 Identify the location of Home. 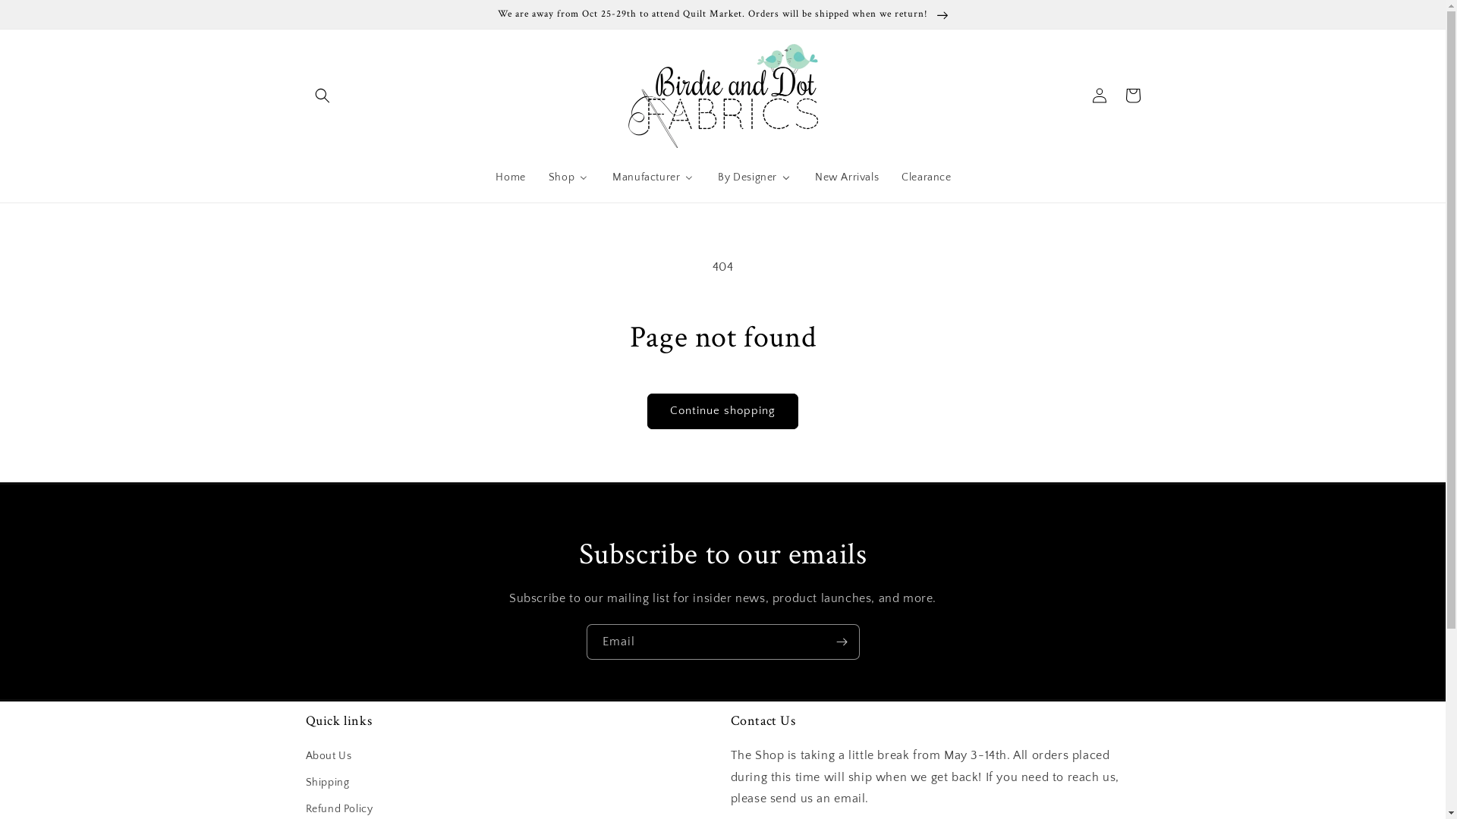
(510, 177).